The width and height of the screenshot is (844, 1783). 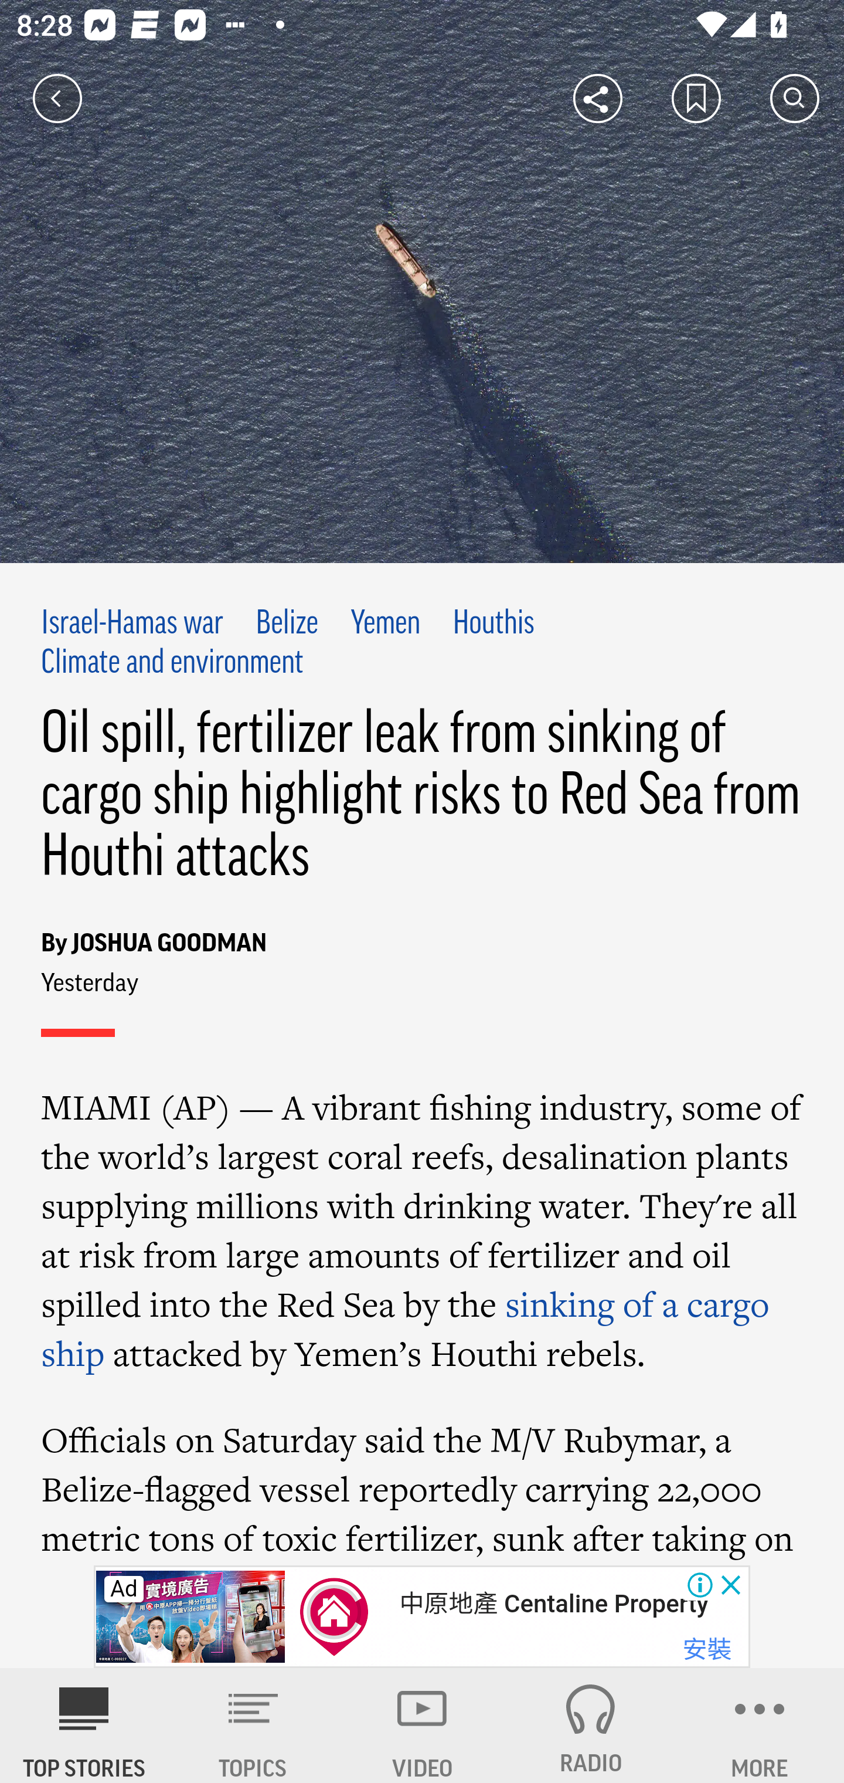 What do you see at coordinates (406, 1328) in the screenshot?
I see `sinking of a cargo ship` at bounding box center [406, 1328].